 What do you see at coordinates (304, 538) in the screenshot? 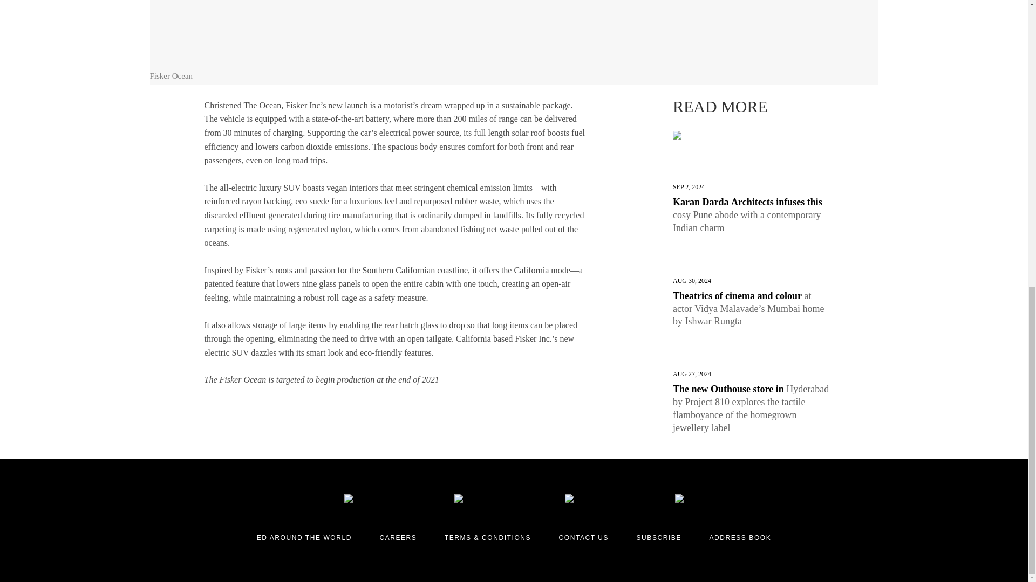
I see `ED AROUND THE WORLD` at bounding box center [304, 538].